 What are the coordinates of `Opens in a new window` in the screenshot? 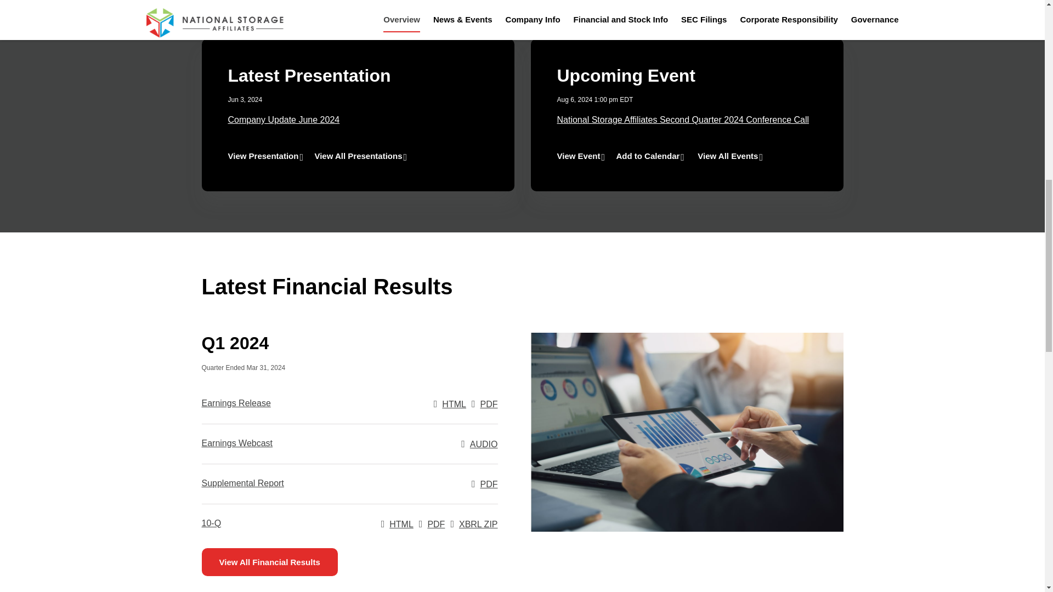 It's located at (308, 524).